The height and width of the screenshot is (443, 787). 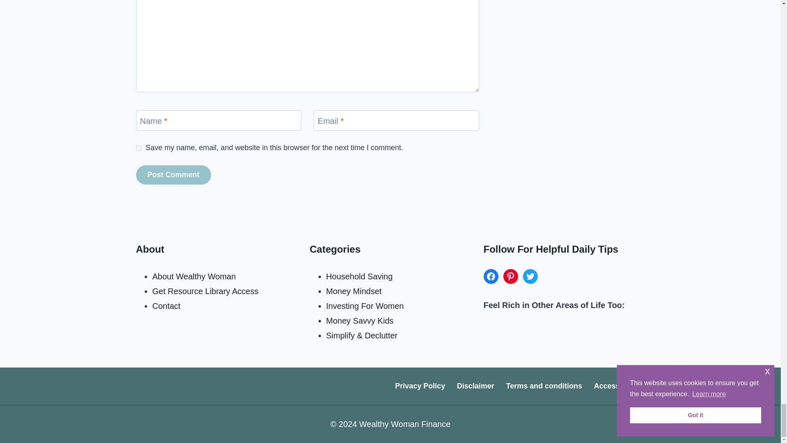 What do you see at coordinates (139, 148) in the screenshot?
I see `yes` at bounding box center [139, 148].